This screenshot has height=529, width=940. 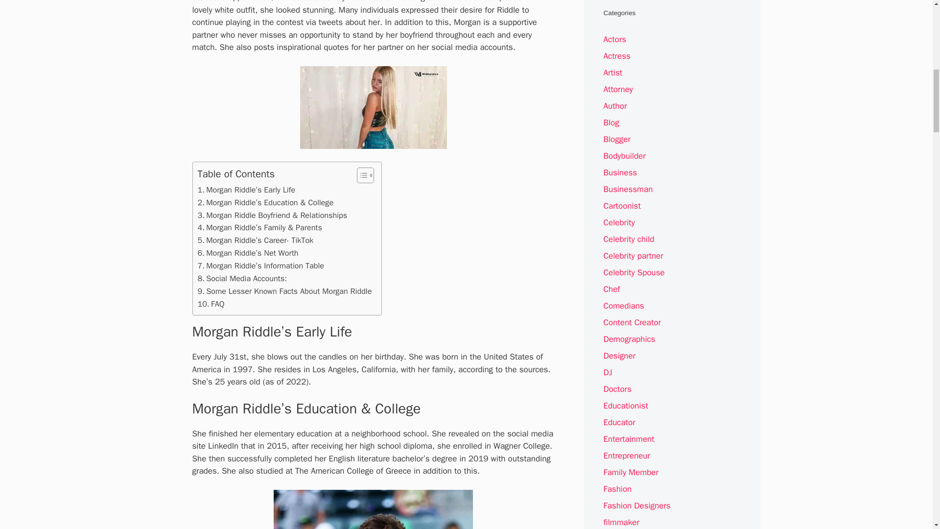 I want to click on Some Lesser Known Facts About Morgan Riddle, so click(x=285, y=291).